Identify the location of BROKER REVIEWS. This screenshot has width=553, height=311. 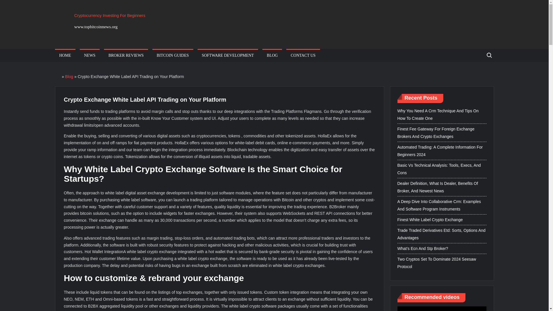
(126, 55).